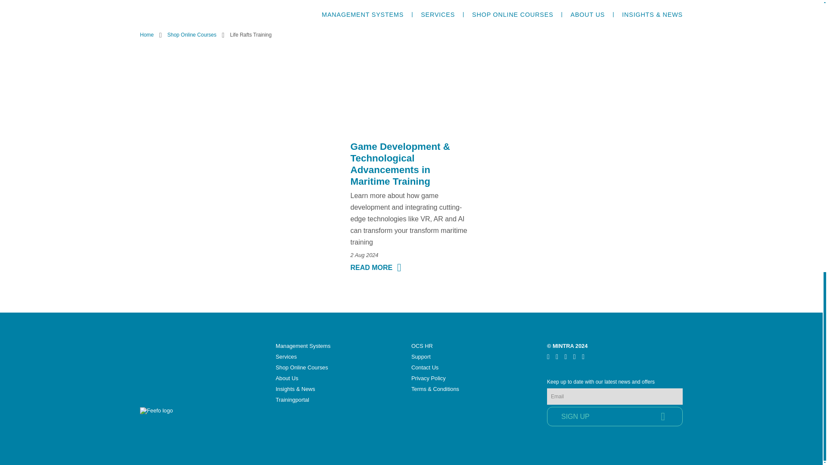 The width and height of the screenshot is (827, 465). I want to click on See what our customers say about us, so click(177, 417).